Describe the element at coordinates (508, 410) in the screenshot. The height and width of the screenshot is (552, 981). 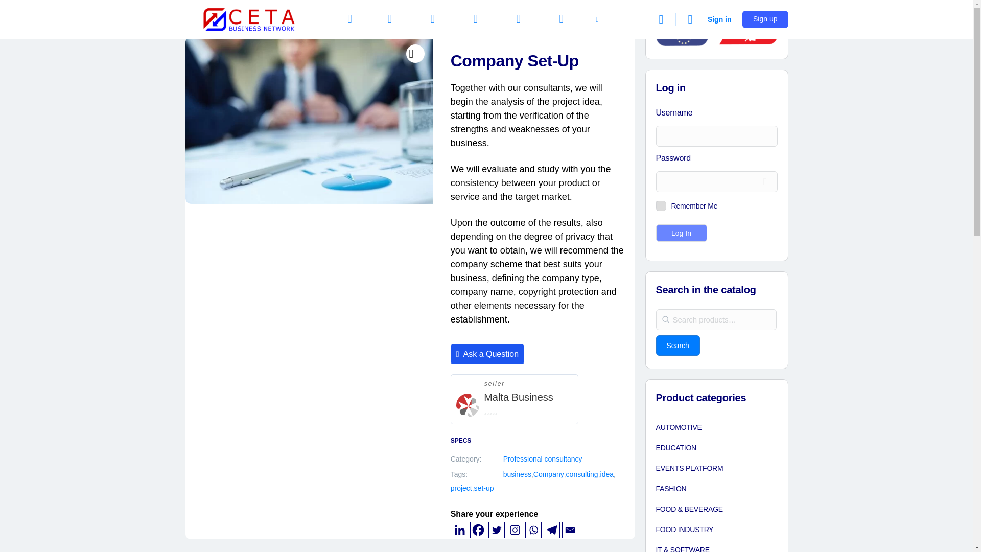
I see `No reviews yet!` at that location.